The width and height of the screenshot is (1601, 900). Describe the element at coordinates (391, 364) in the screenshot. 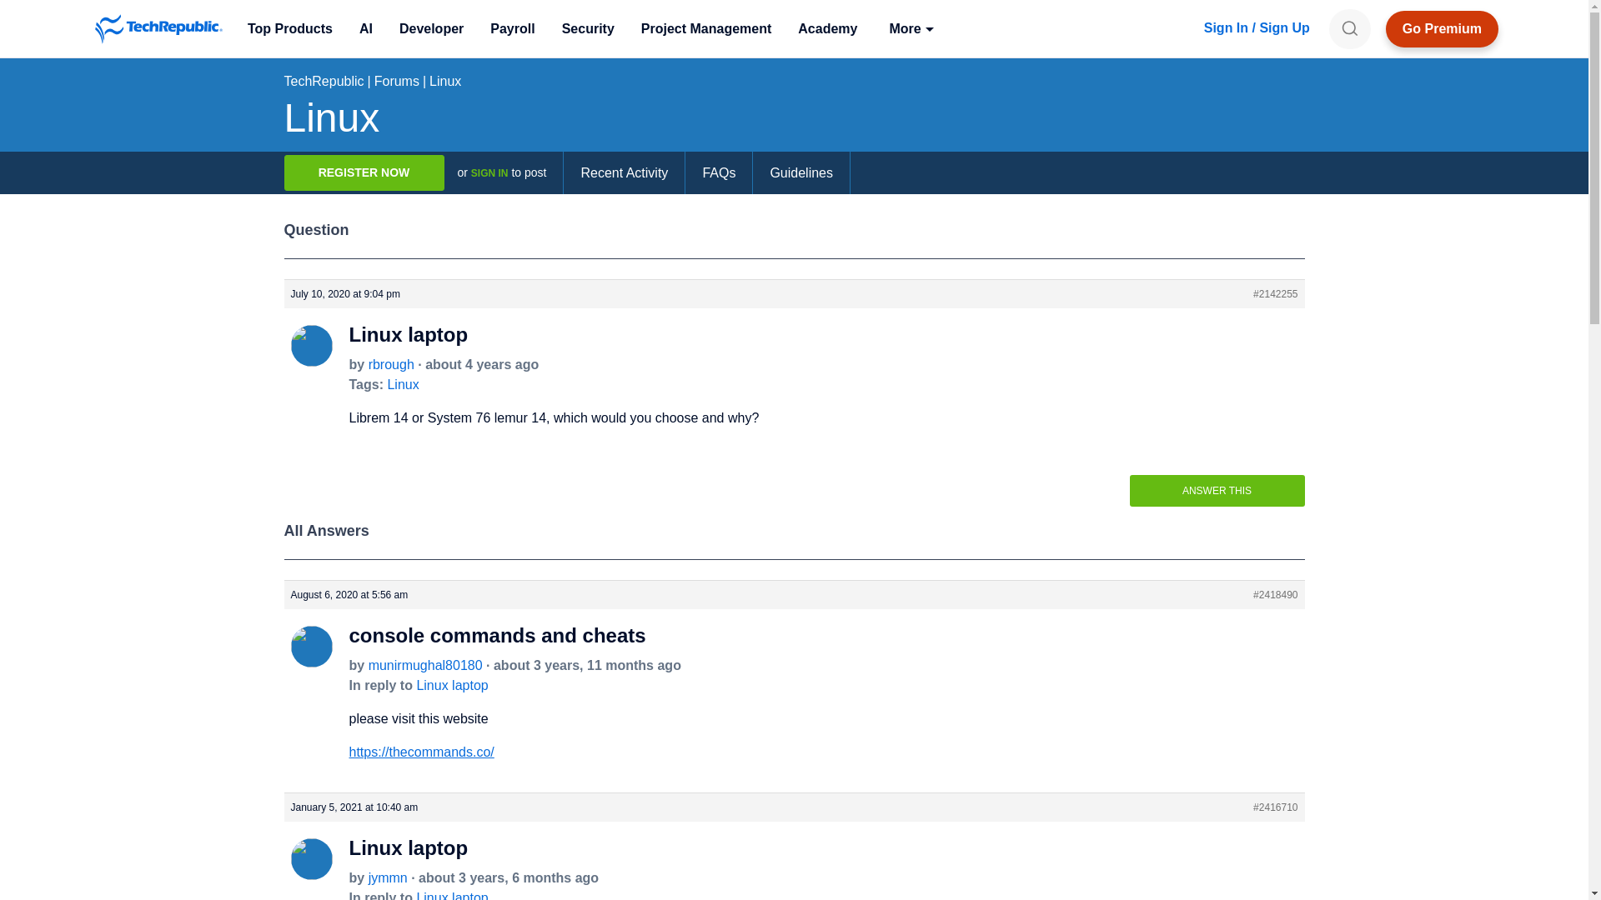

I see `View rbrough's profile` at that location.